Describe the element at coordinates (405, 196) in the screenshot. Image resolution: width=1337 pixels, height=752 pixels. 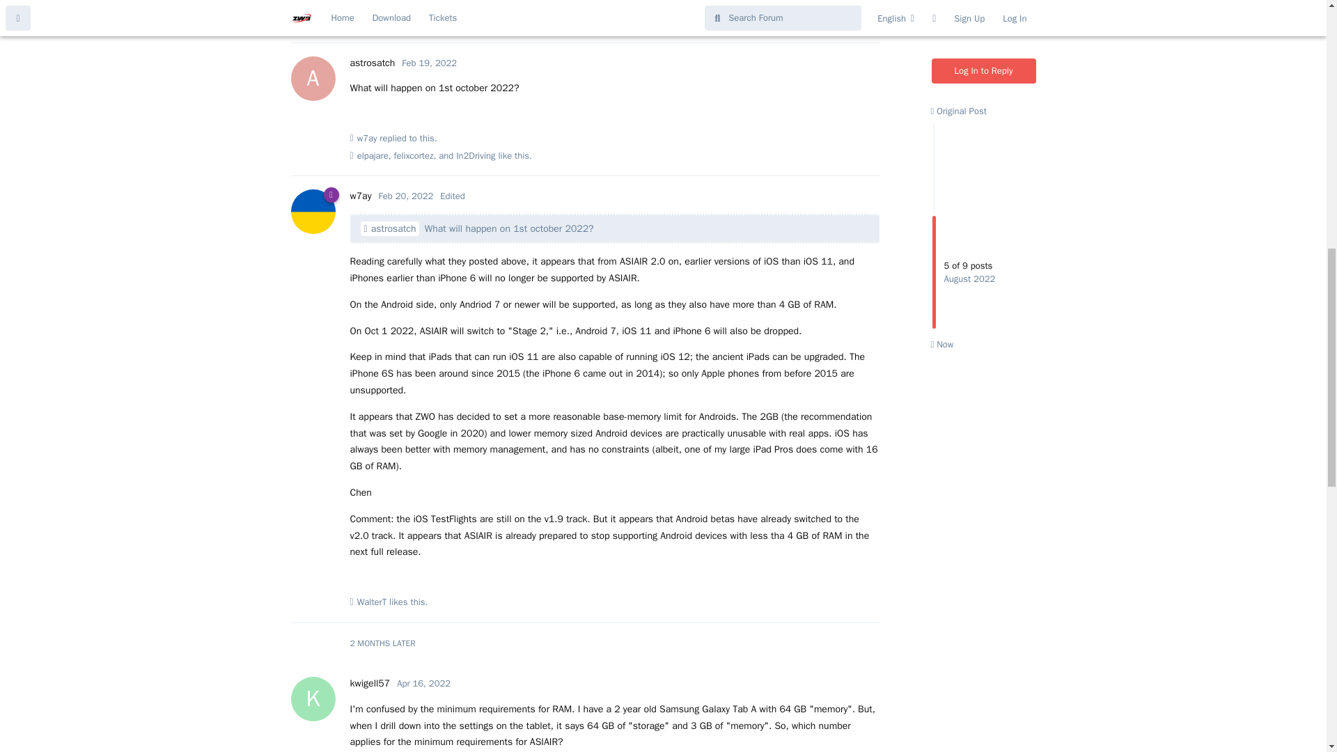
I see `felixcortez` at that location.